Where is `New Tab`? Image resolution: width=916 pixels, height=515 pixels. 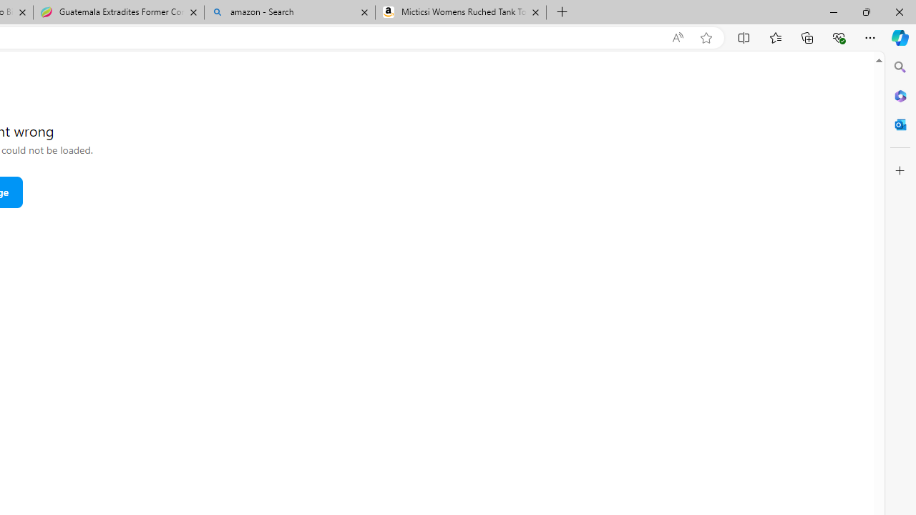 New Tab is located at coordinates (562, 13).